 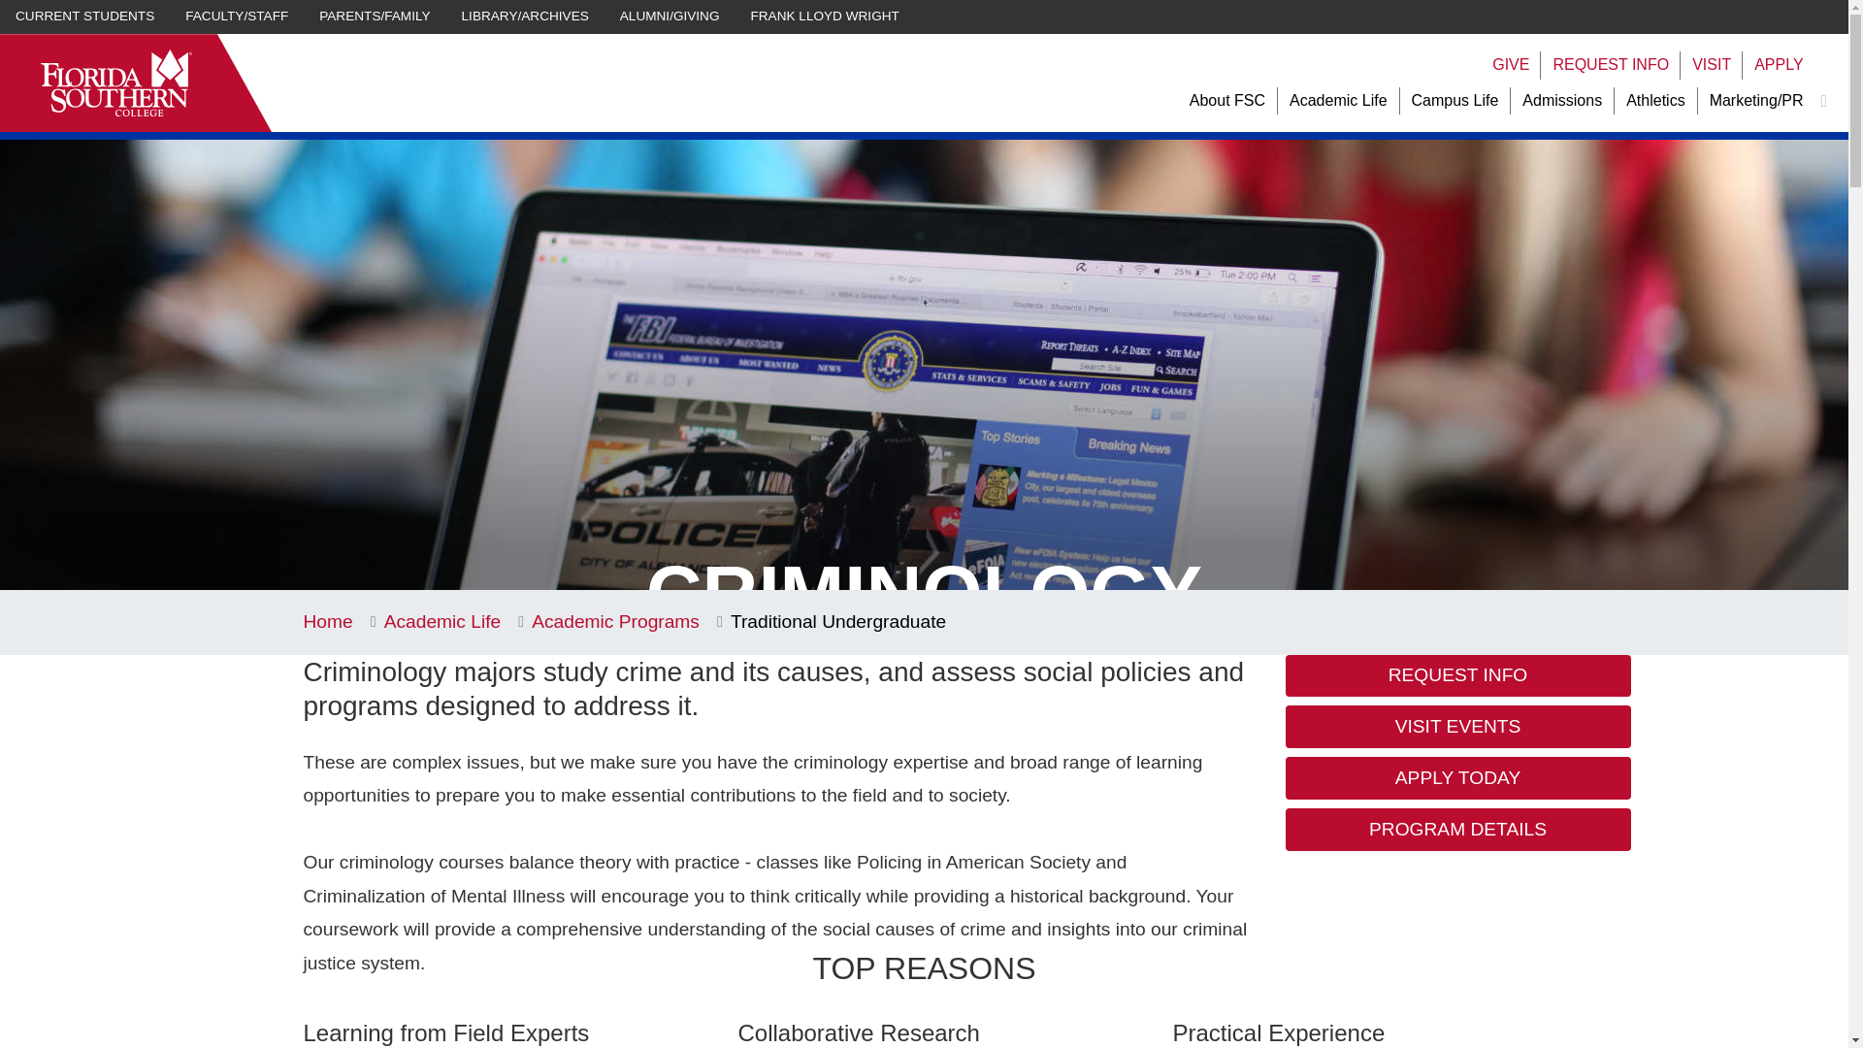 I want to click on FRANK LLOYD WRIGHT, so click(x=825, y=16).